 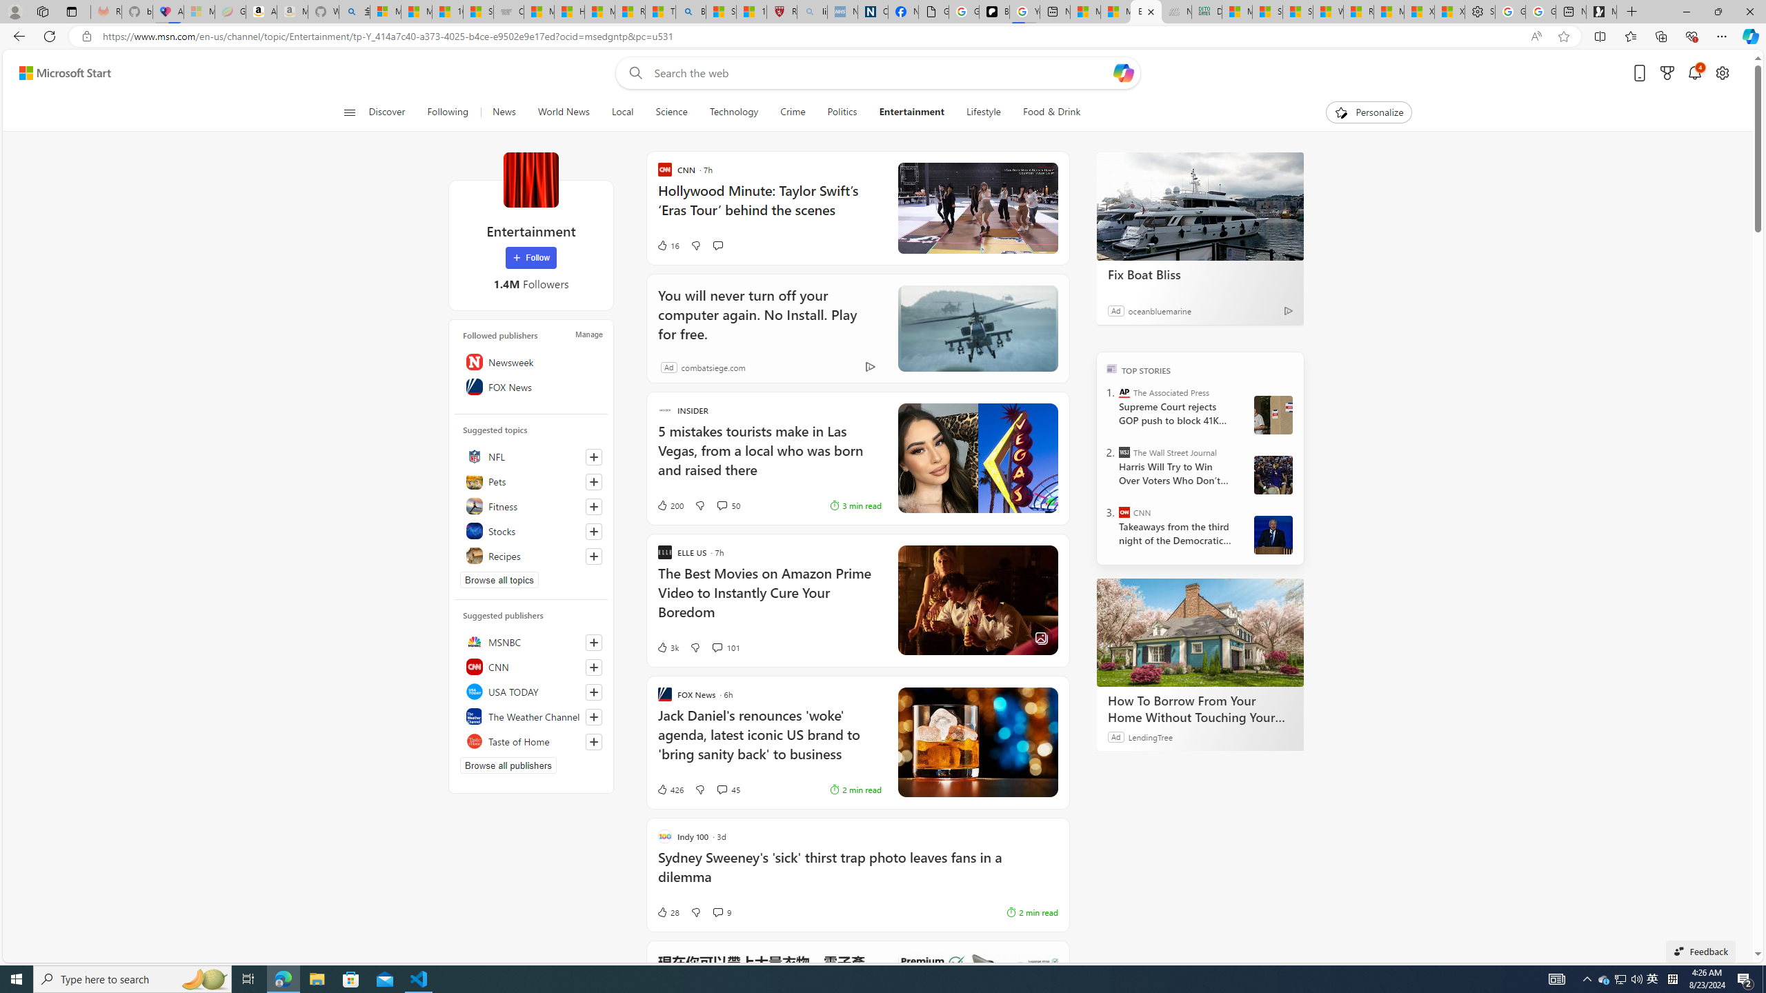 What do you see at coordinates (690, 12) in the screenshot?
I see `Bing` at bounding box center [690, 12].